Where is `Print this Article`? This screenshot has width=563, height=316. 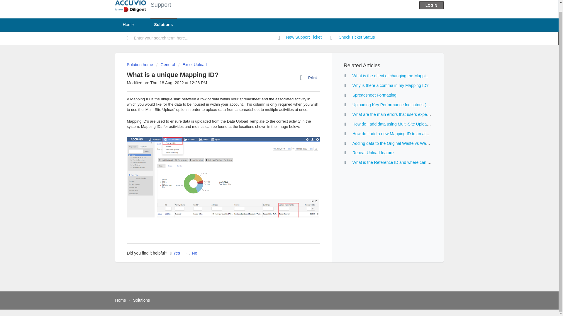
Print this Article is located at coordinates (310, 78).